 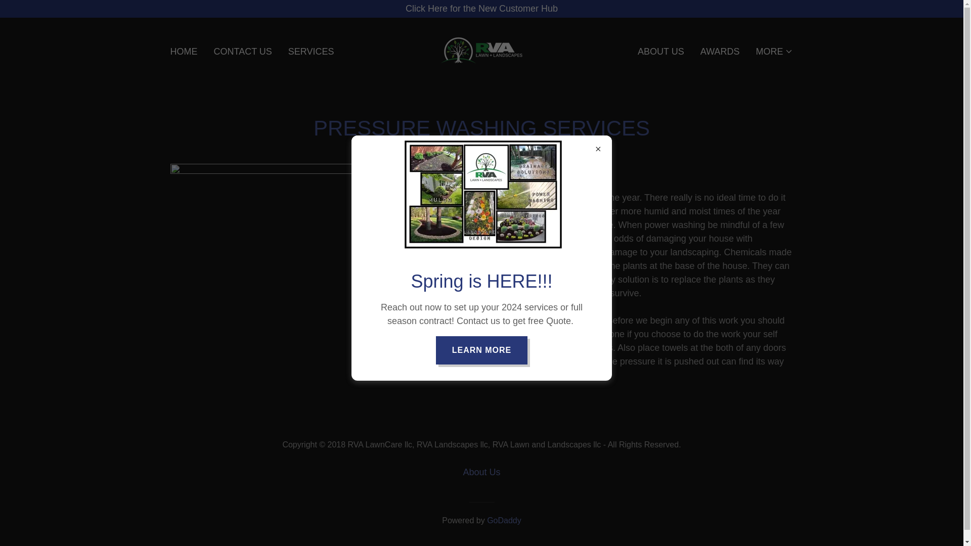 I want to click on About Us, so click(x=481, y=472).